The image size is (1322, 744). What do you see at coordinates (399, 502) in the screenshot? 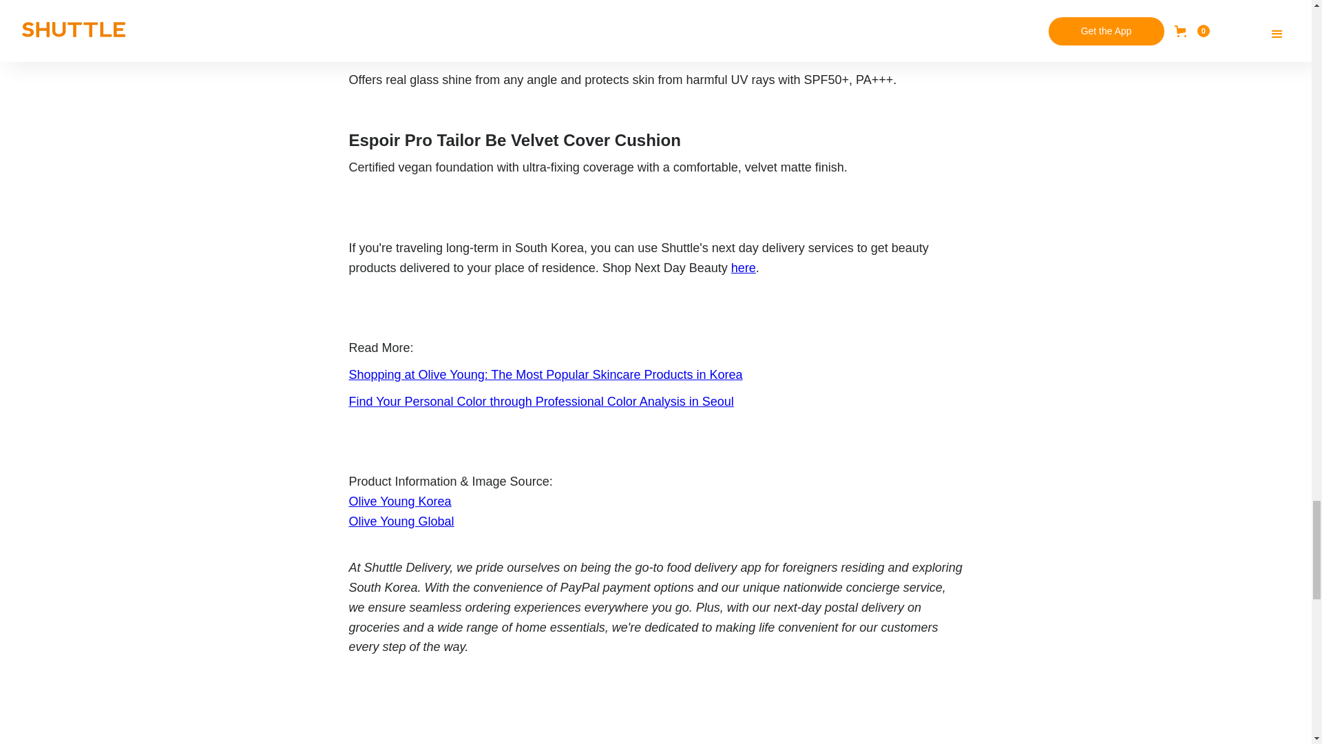
I see `Olive Young Korea` at bounding box center [399, 502].